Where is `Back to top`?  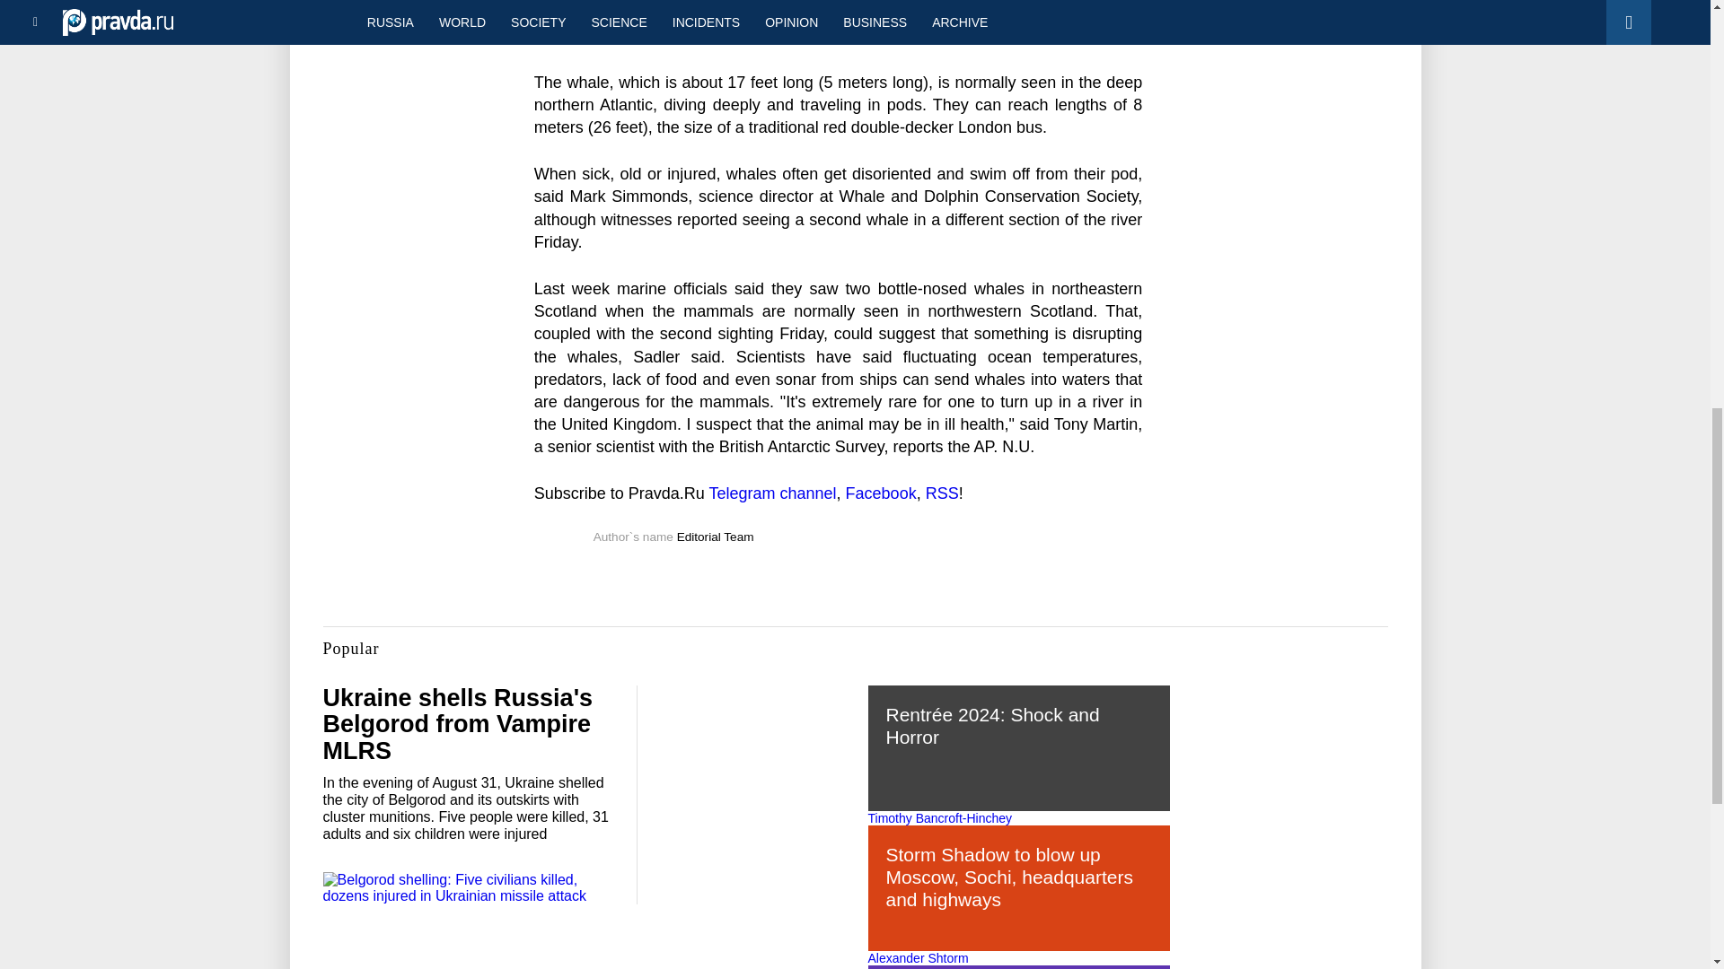
Back to top is located at coordinates (1679, 93).